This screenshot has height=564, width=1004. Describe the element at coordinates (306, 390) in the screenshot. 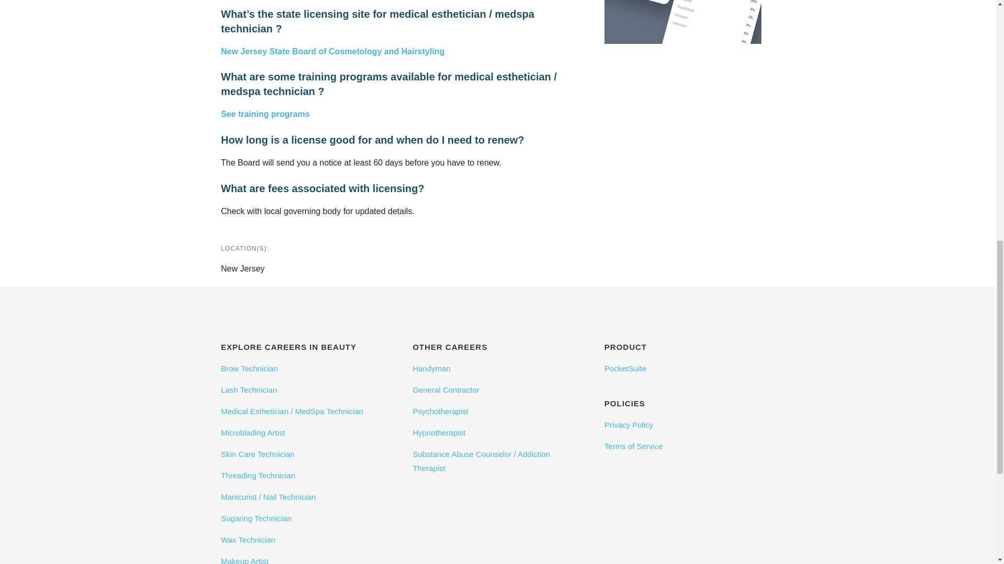

I see `Lash Technician` at that location.